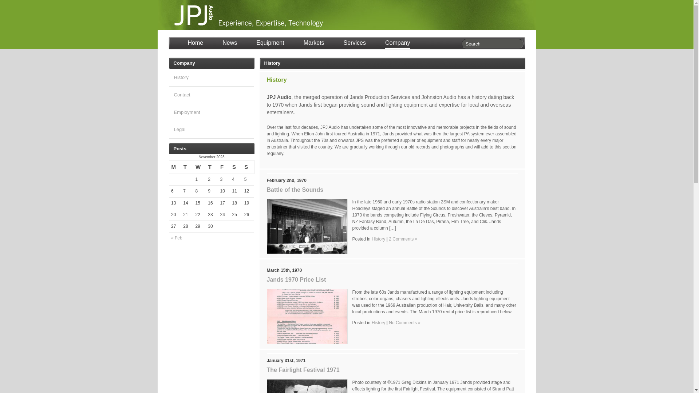  Describe the element at coordinates (295, 190) in the screenshot. I see `Battle of the Sounds` at that location.